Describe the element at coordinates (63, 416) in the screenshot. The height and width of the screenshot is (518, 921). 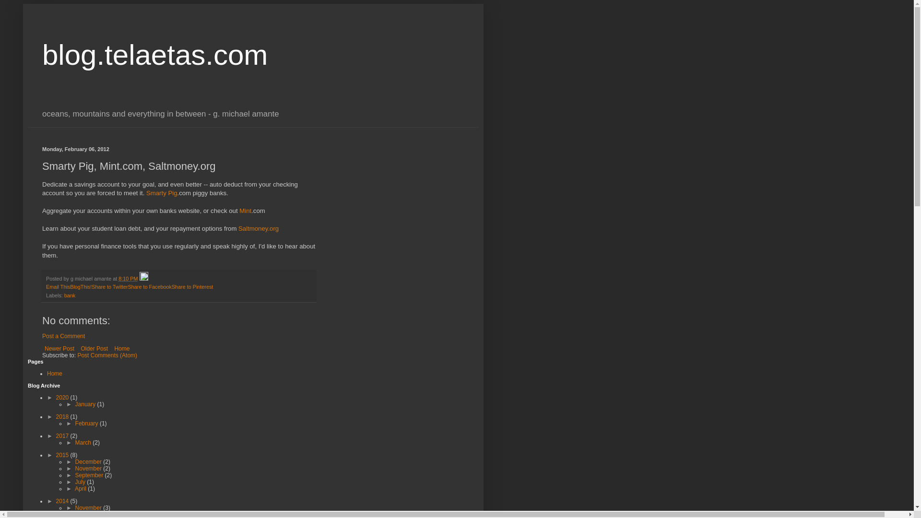
I see `2018` at that location.